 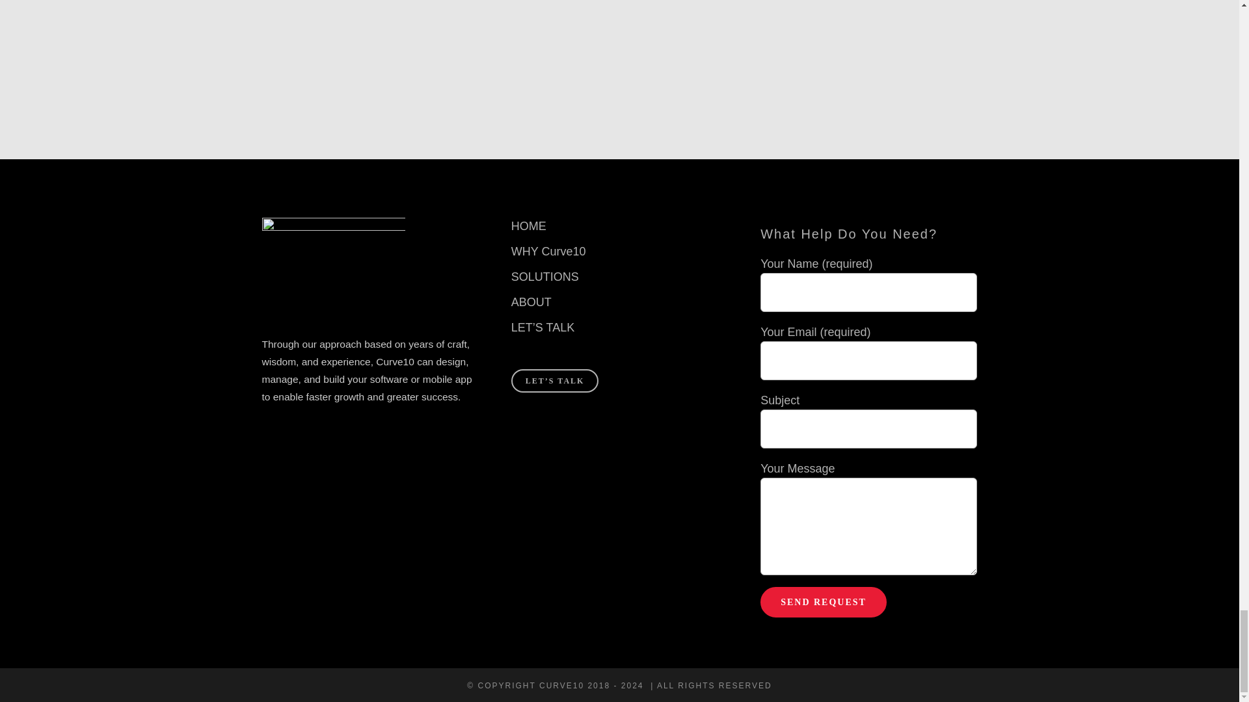 What do you see at coordinates (824, 602) in the screenshot?
I see `SEND REQUEST` at bounding box center [824, 602].